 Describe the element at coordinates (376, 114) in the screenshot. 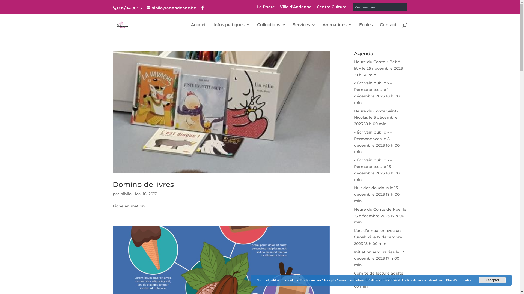

I see `Heure du Conte Saint-Nicolas` at that location.